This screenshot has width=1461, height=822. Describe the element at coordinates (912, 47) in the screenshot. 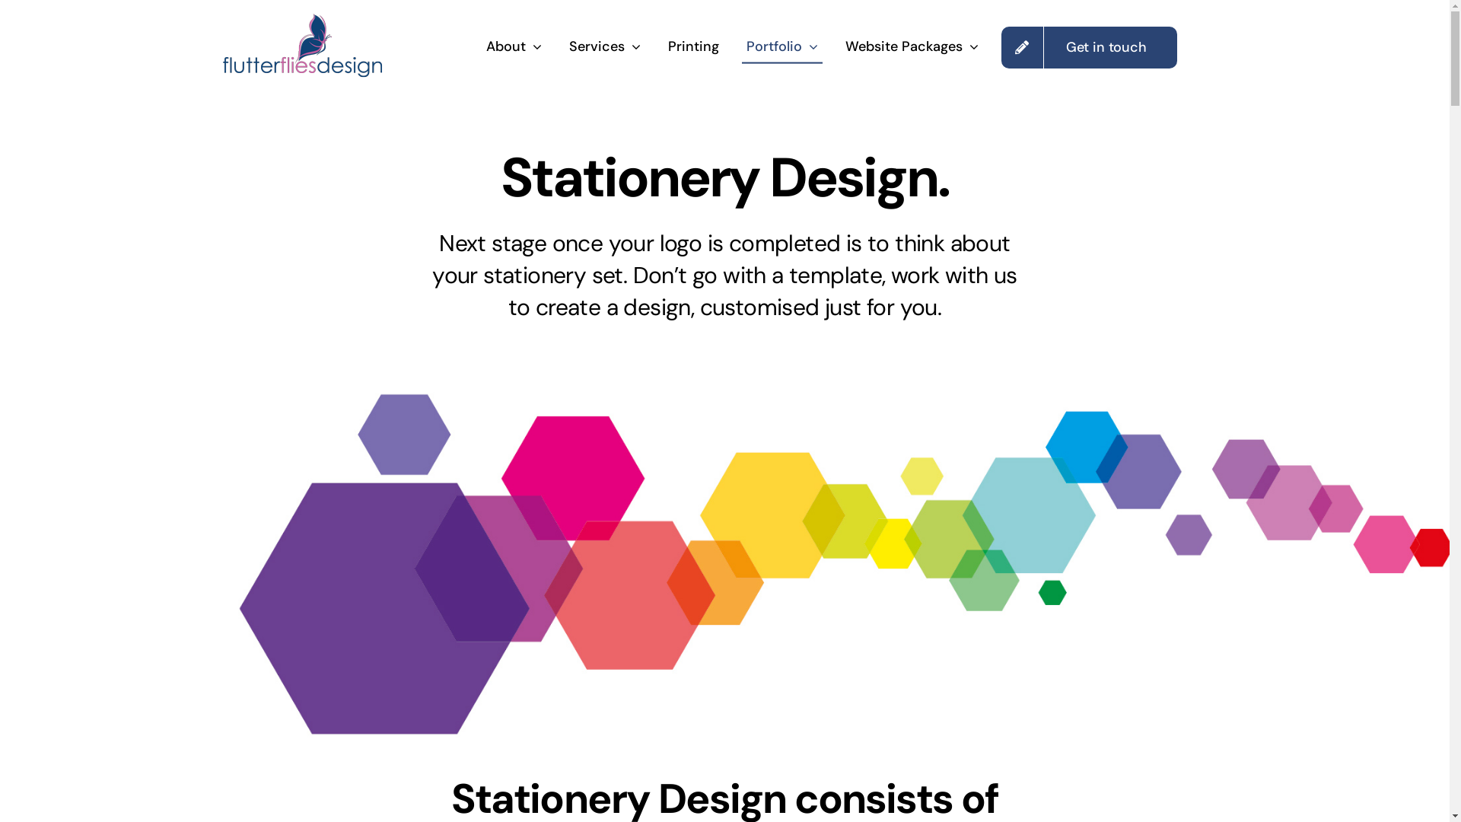

I see `Website Packages` at that location.